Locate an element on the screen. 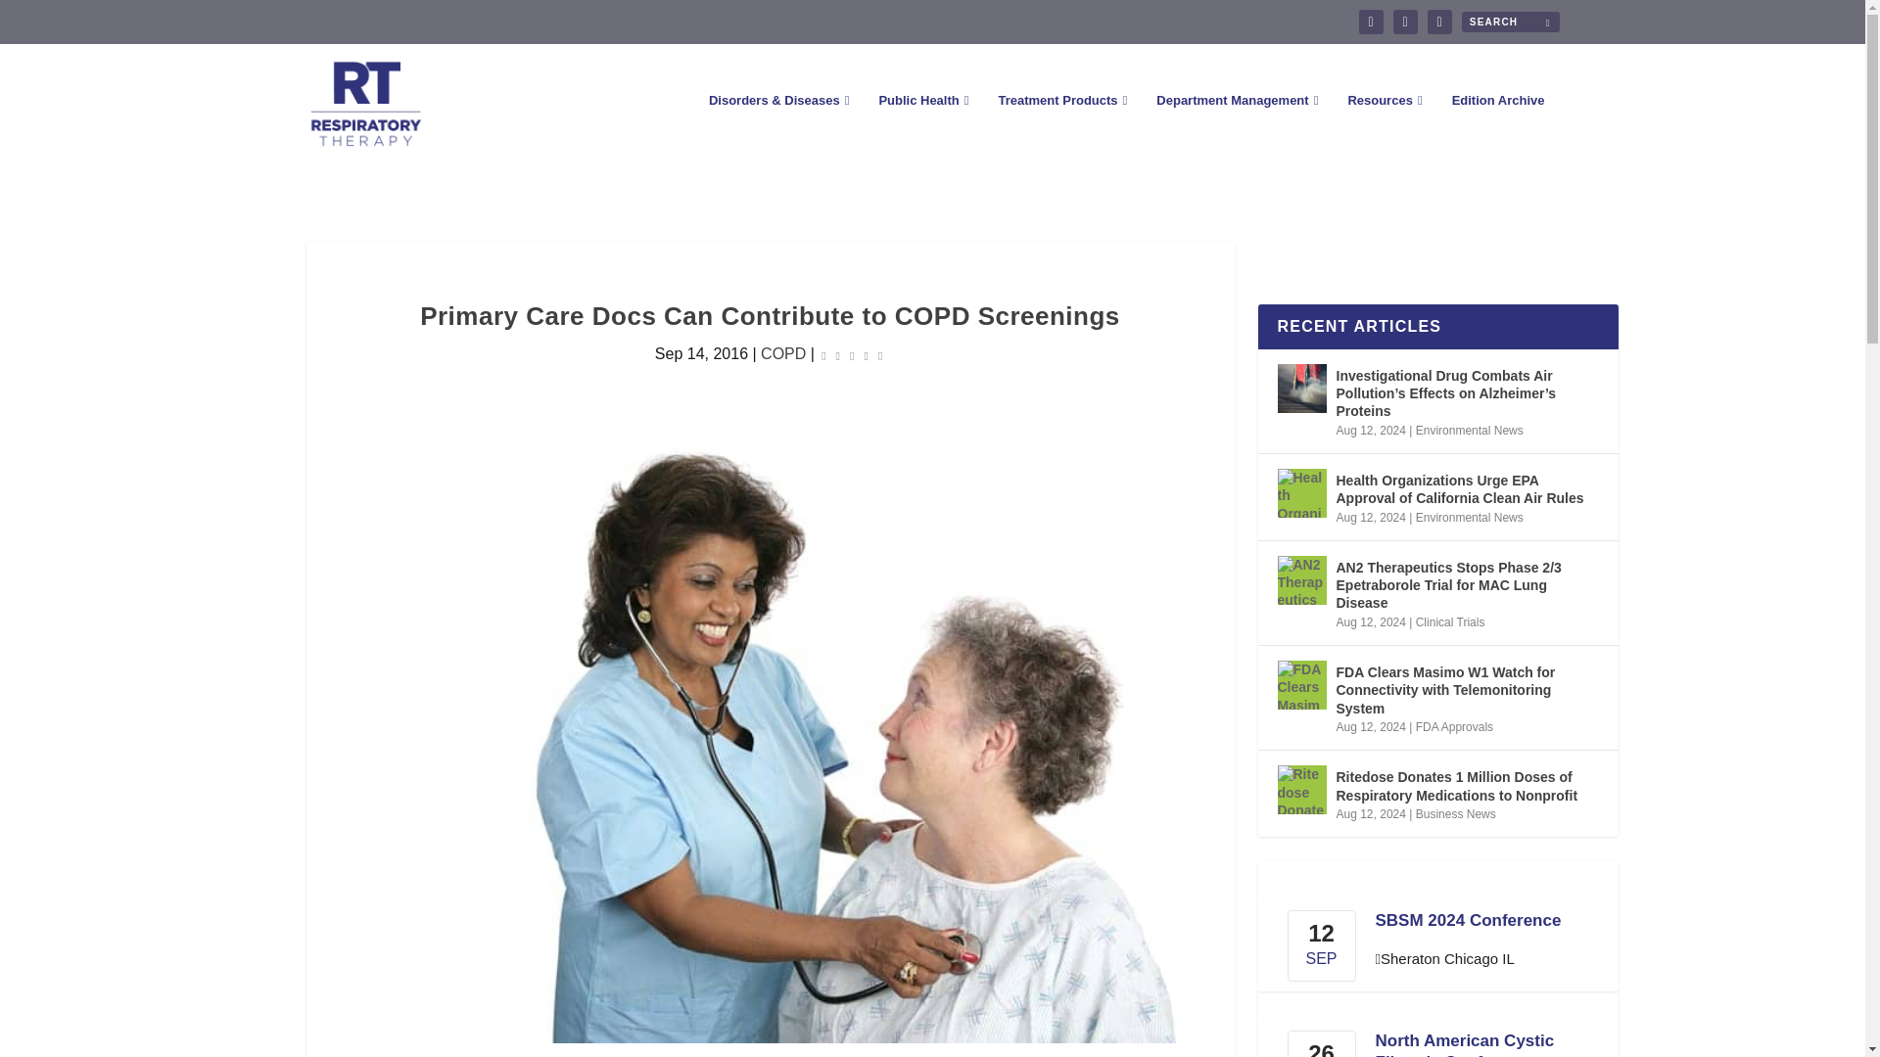  Rating: 0.00 is located at coordinates (852, 354).